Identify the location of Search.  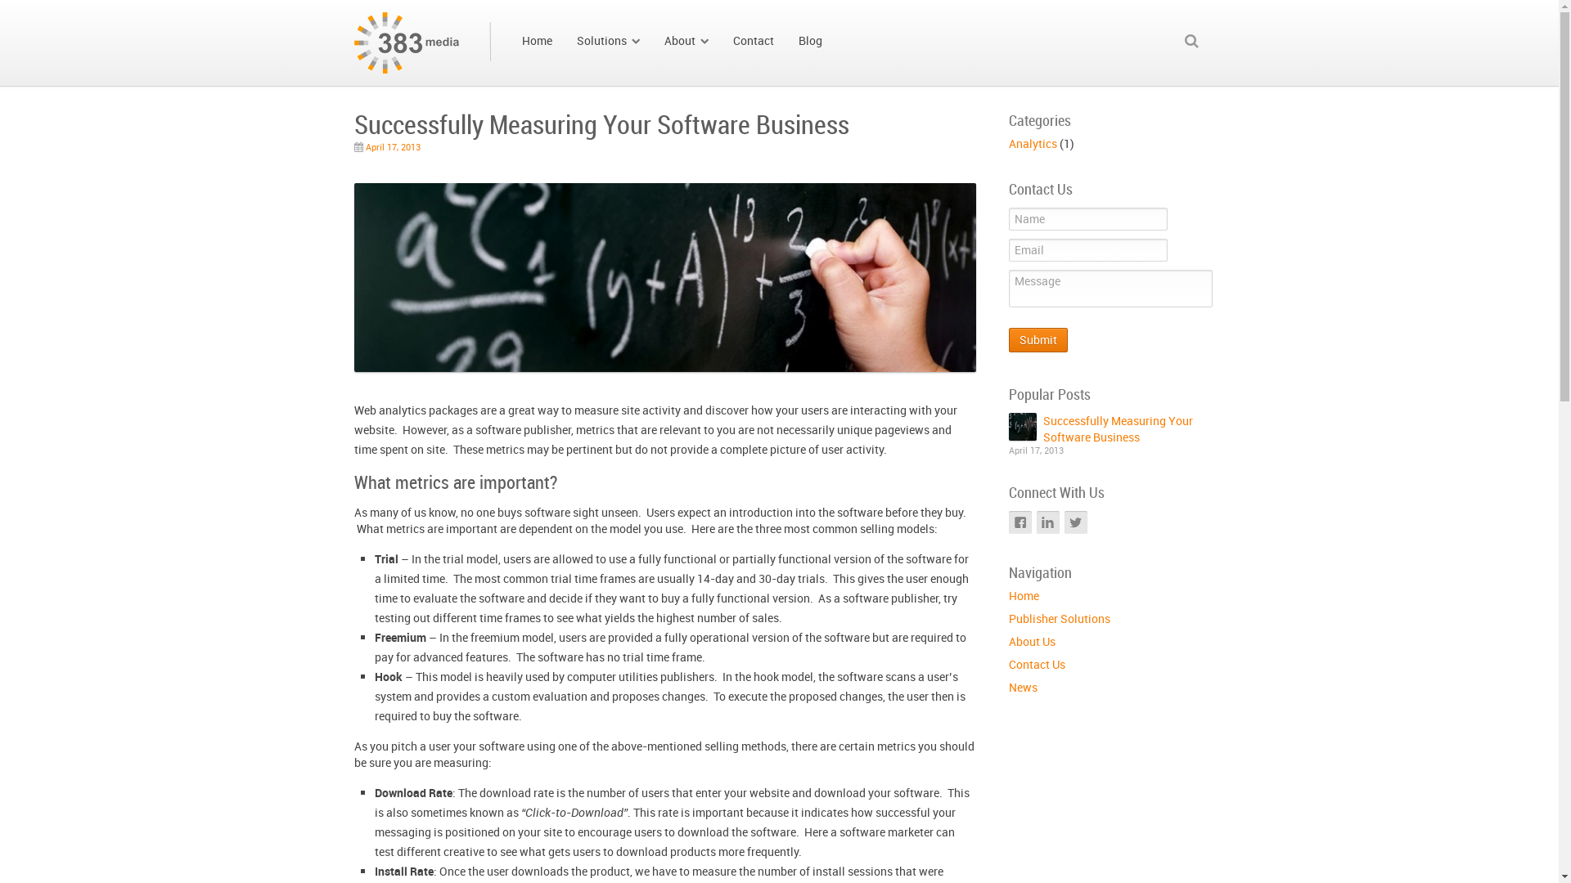
(29, 12).